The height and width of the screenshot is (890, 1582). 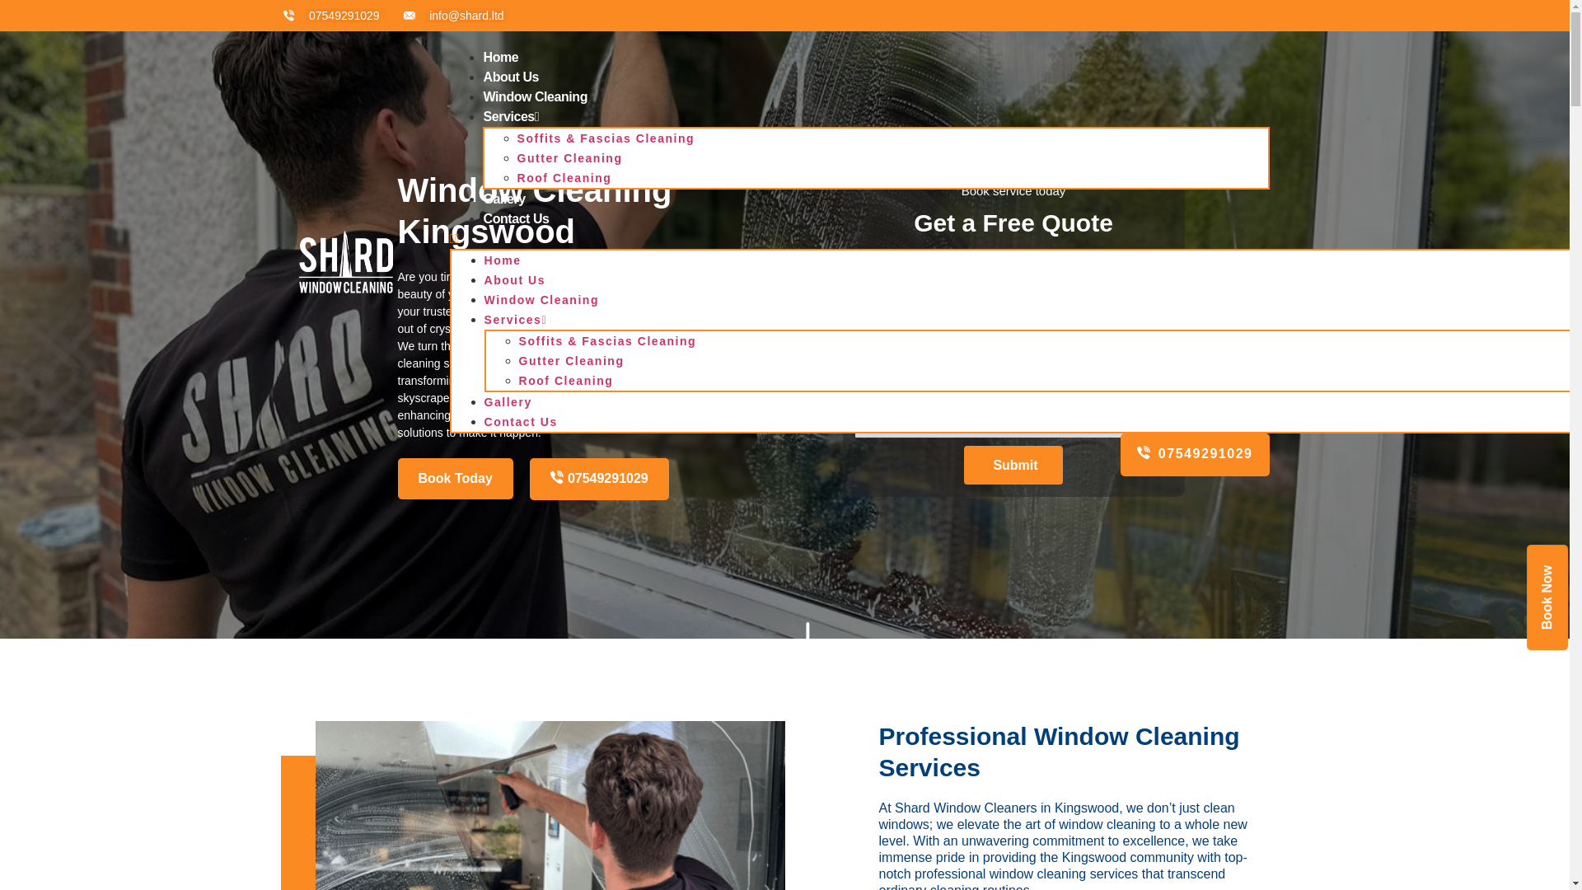 I want to click on Home, so click(x=503, y=260).